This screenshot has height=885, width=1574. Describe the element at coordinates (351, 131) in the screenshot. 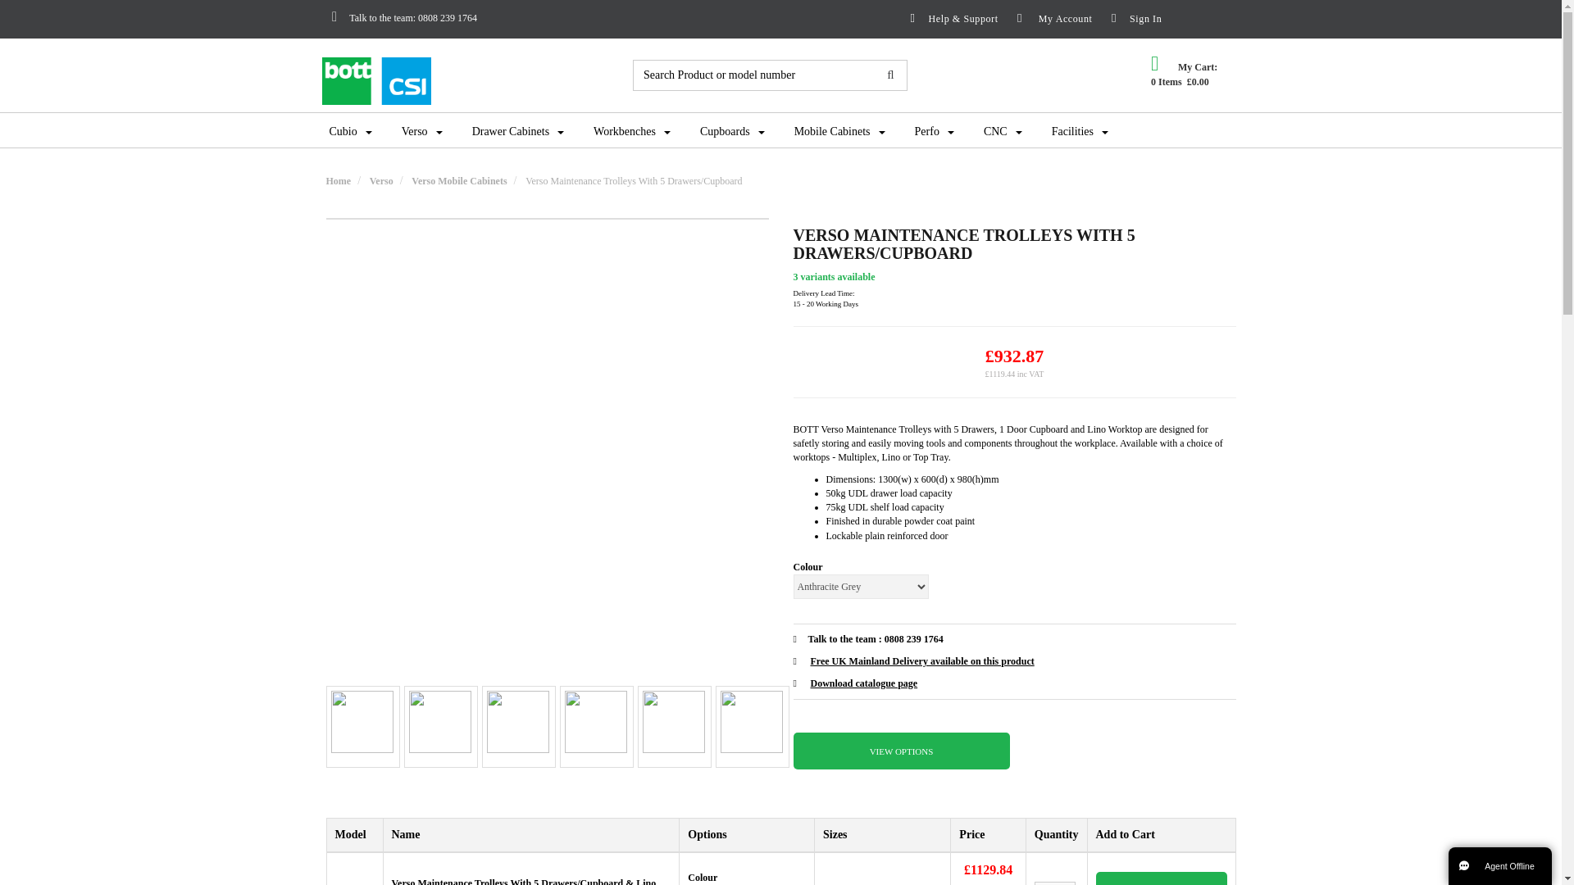

I see `Cubio` at that location.